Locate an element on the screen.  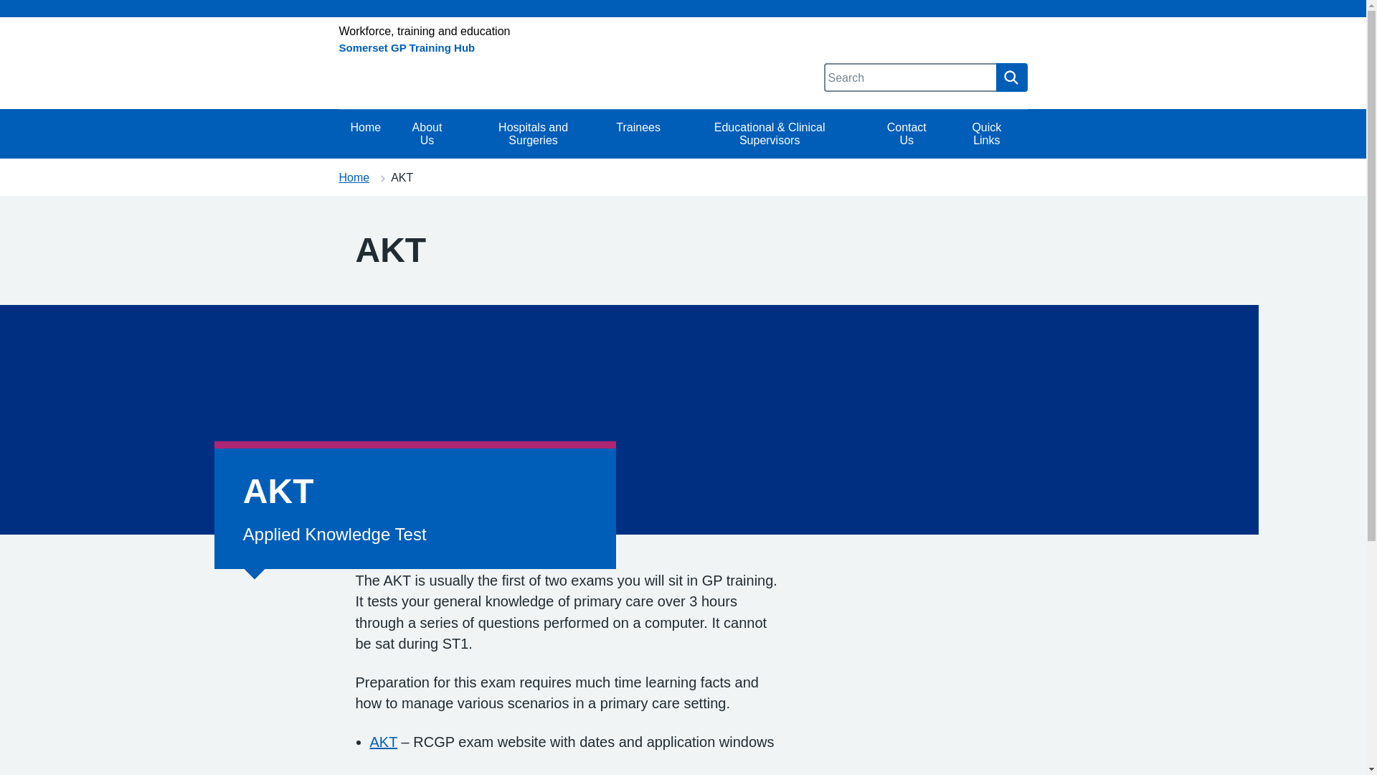
Somerset GP Training Hub is located at coordinates (407, 47).